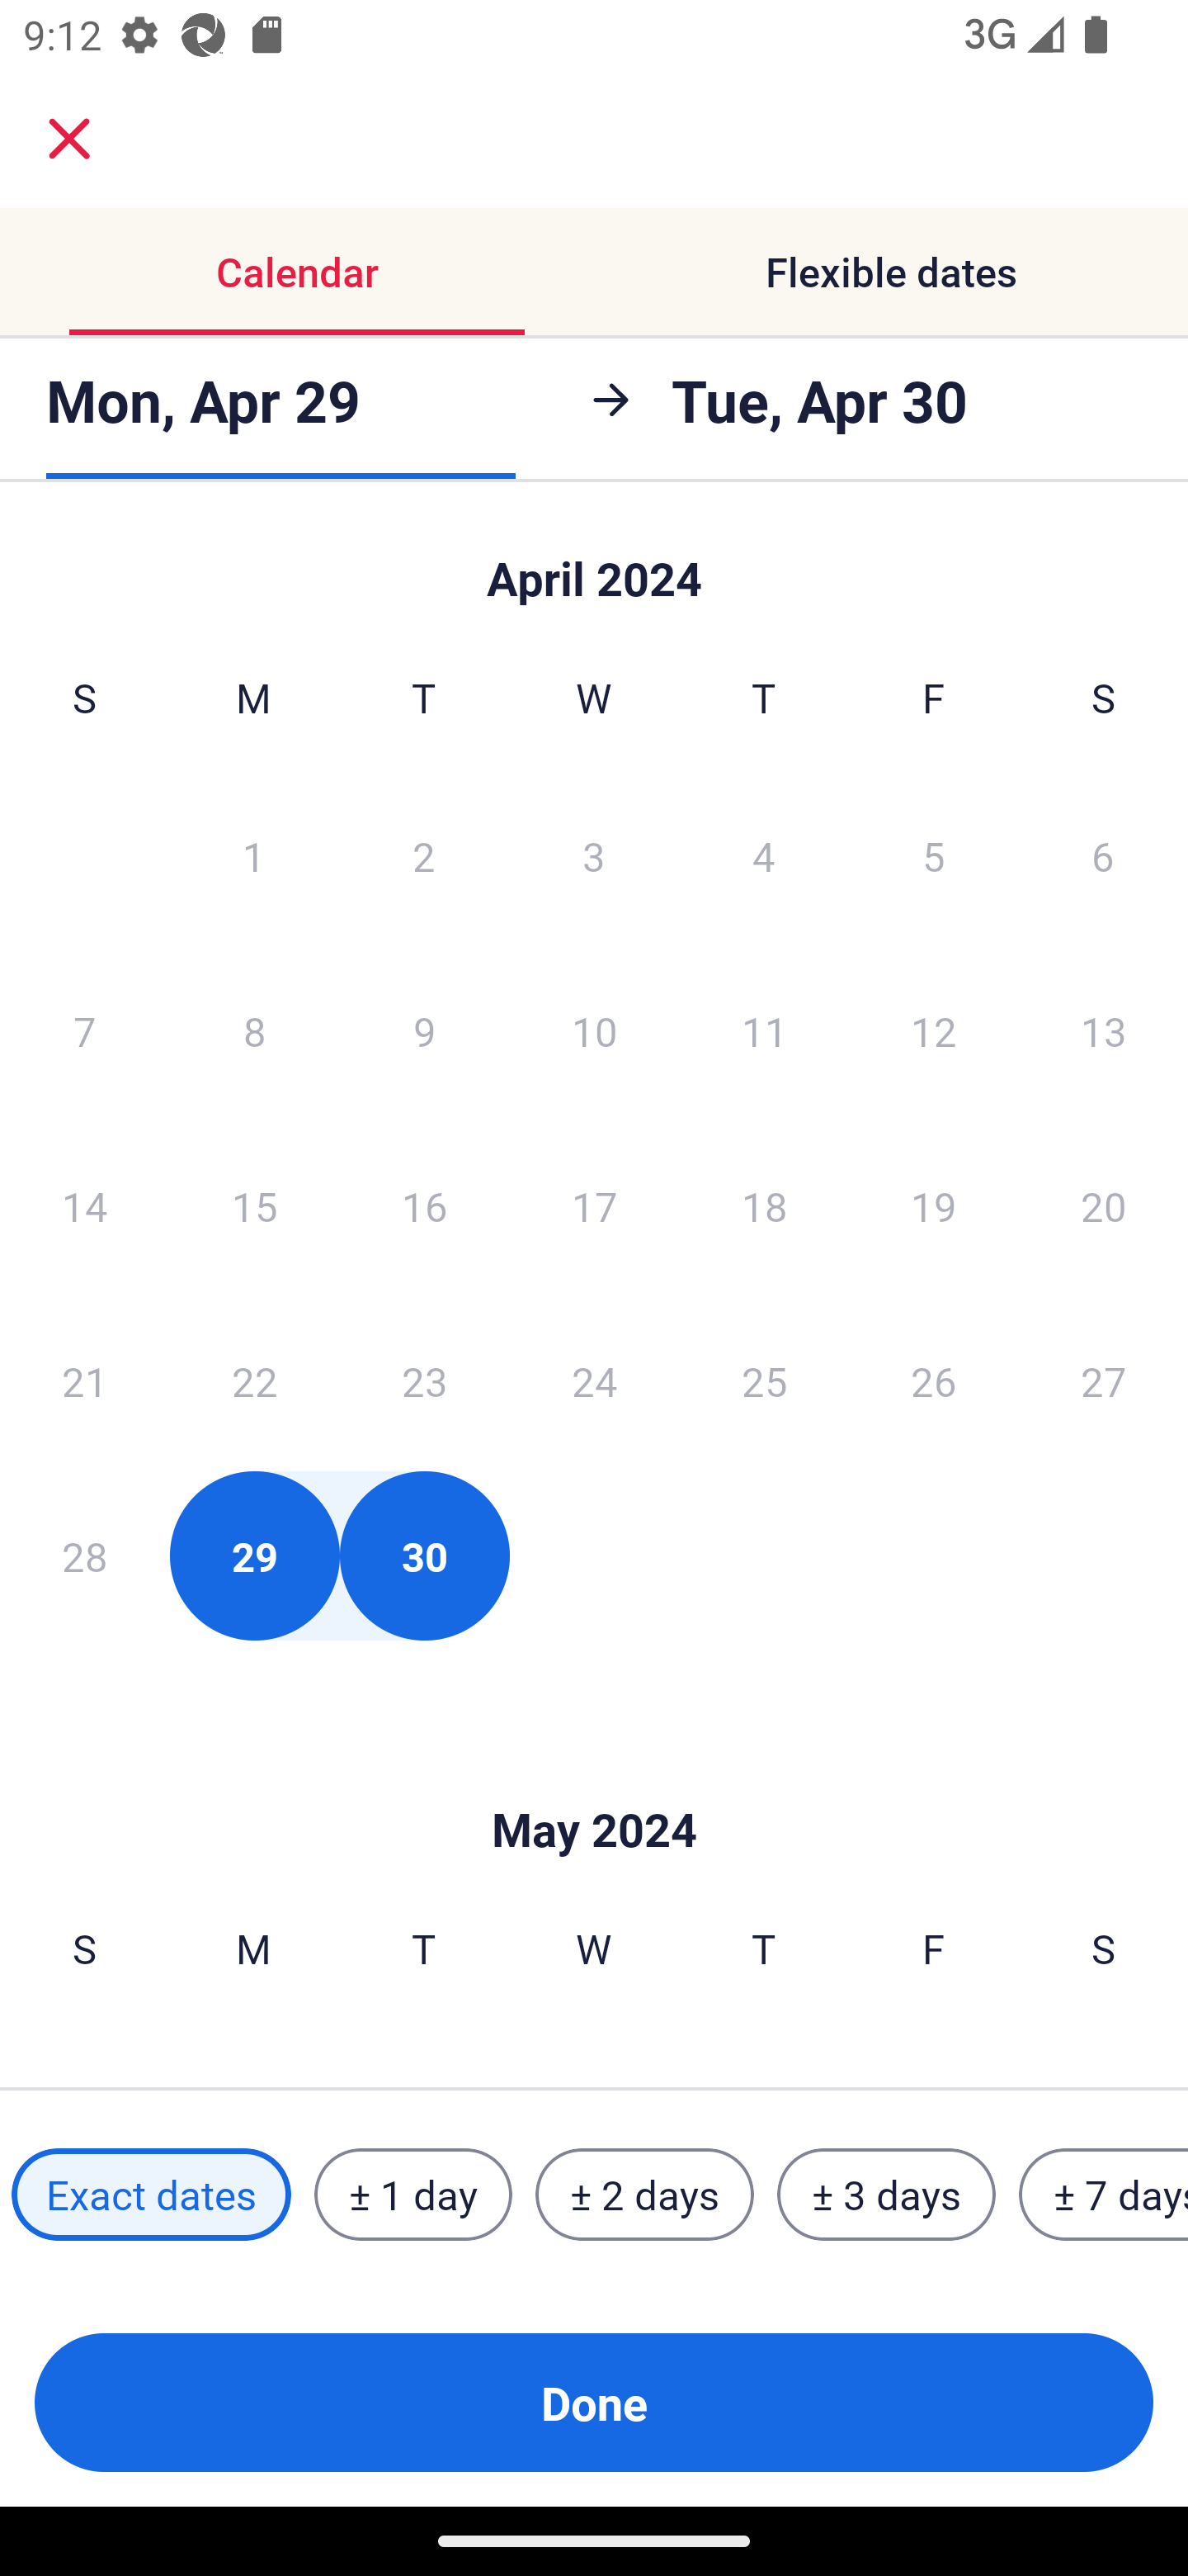 This screenshot has width=1188, height=2576. What do you see at coordinates (254, 1205) in the screenshot?
I see `15 Monday, April 15, 2024` at bounding box center [254, 1205].